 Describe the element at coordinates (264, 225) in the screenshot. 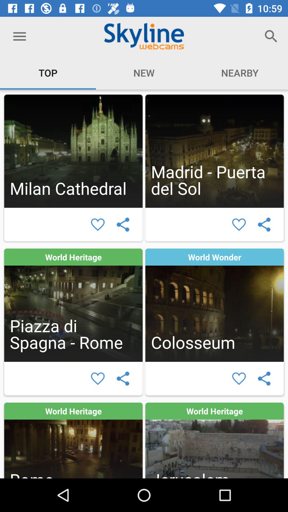

I see `share selection` at that location.